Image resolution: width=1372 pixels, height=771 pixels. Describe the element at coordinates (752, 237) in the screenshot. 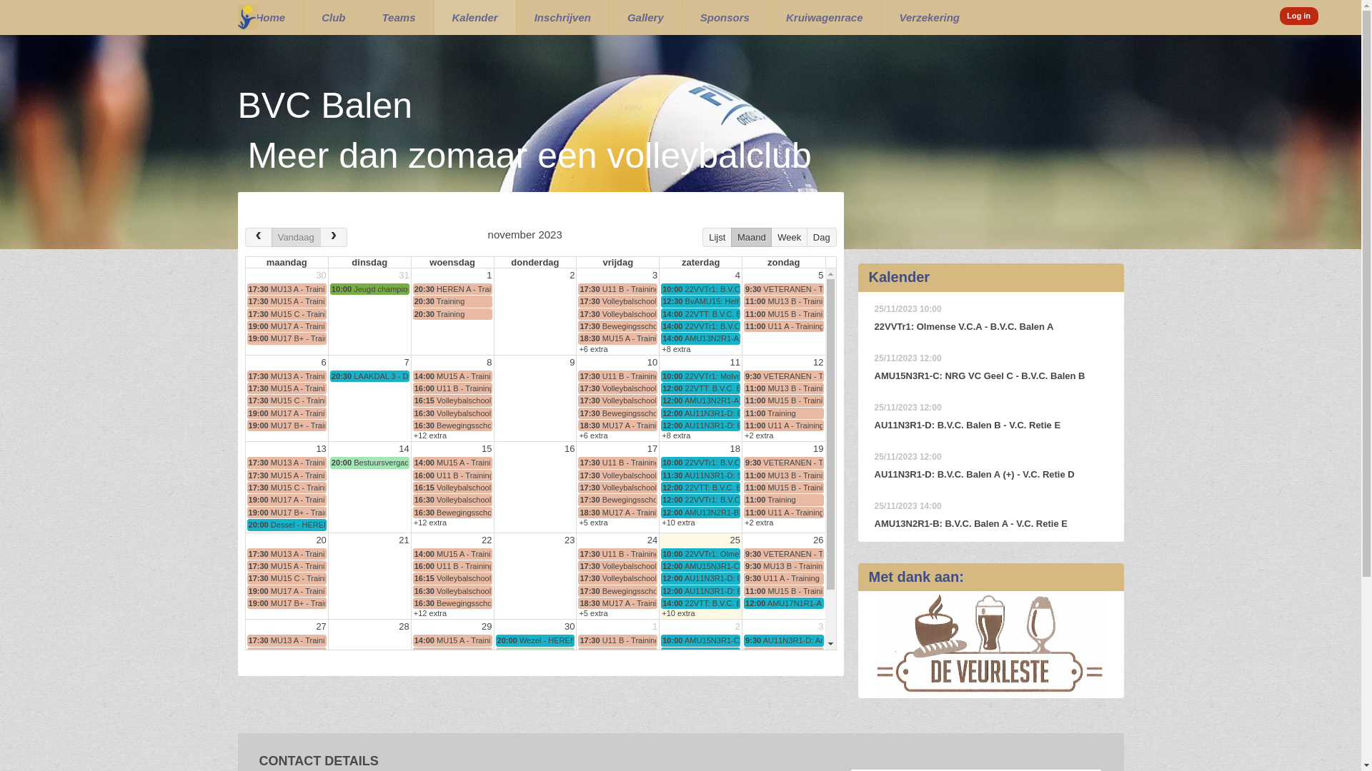

I see `Maand` at that location.